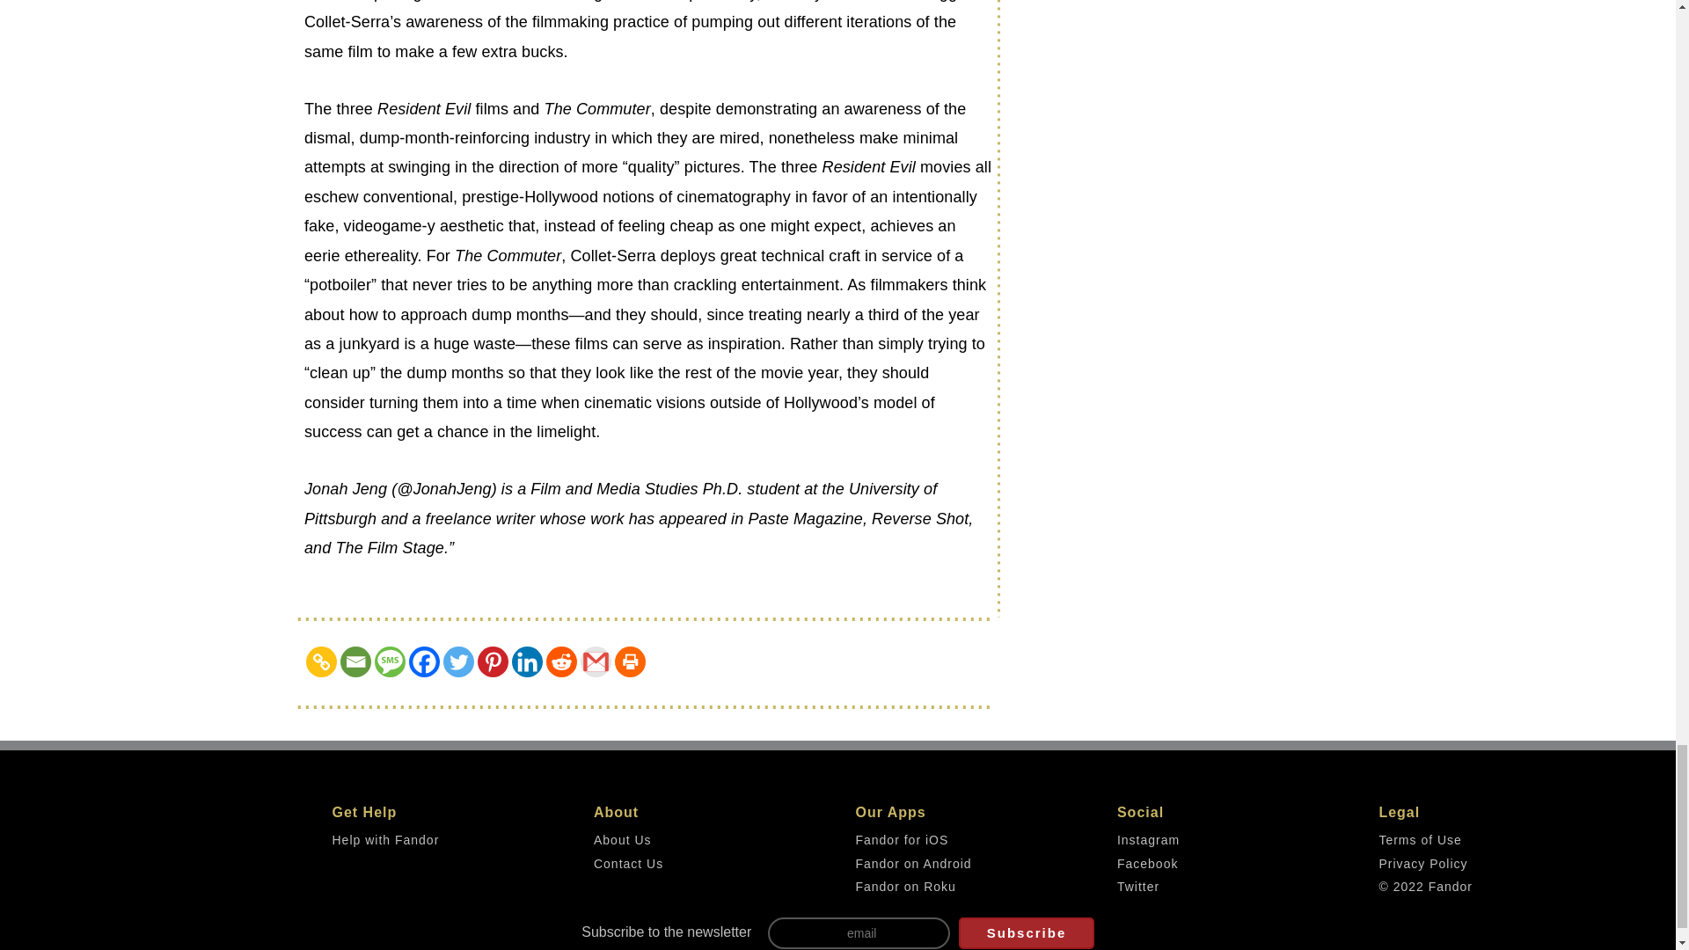 The image size is (1689, 950). What do you see at coordinates (320, 661) in the screenshot?
I see `Copy Link` at bounding box center [320, 661].